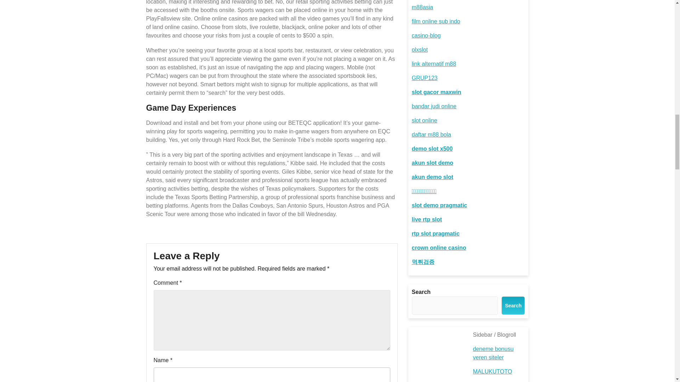 This screenshot has width=680, height=382. Describe the element at coordinates (433, 106) in the screenshot. I see `bandar judi online` at that location.